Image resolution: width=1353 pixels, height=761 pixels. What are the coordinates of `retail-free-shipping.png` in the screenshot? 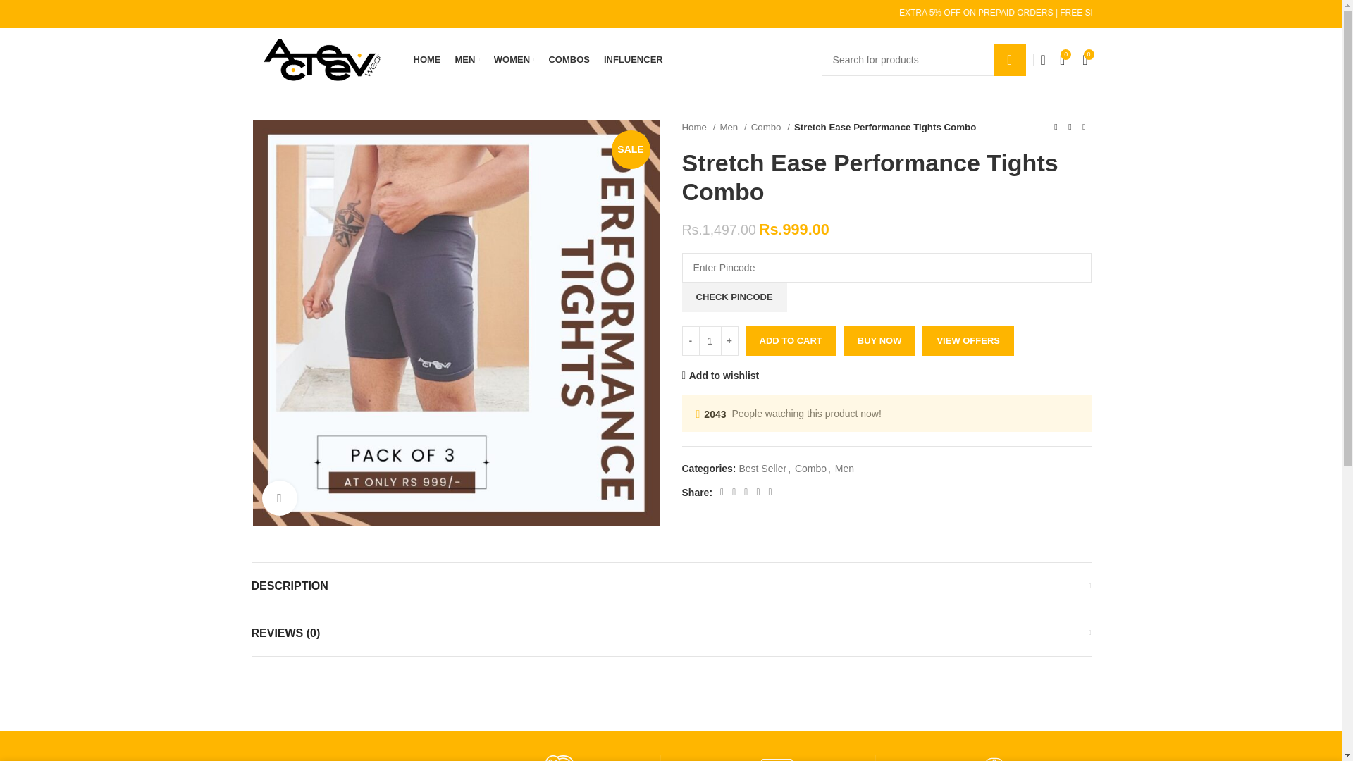 It's located at (347, 758).